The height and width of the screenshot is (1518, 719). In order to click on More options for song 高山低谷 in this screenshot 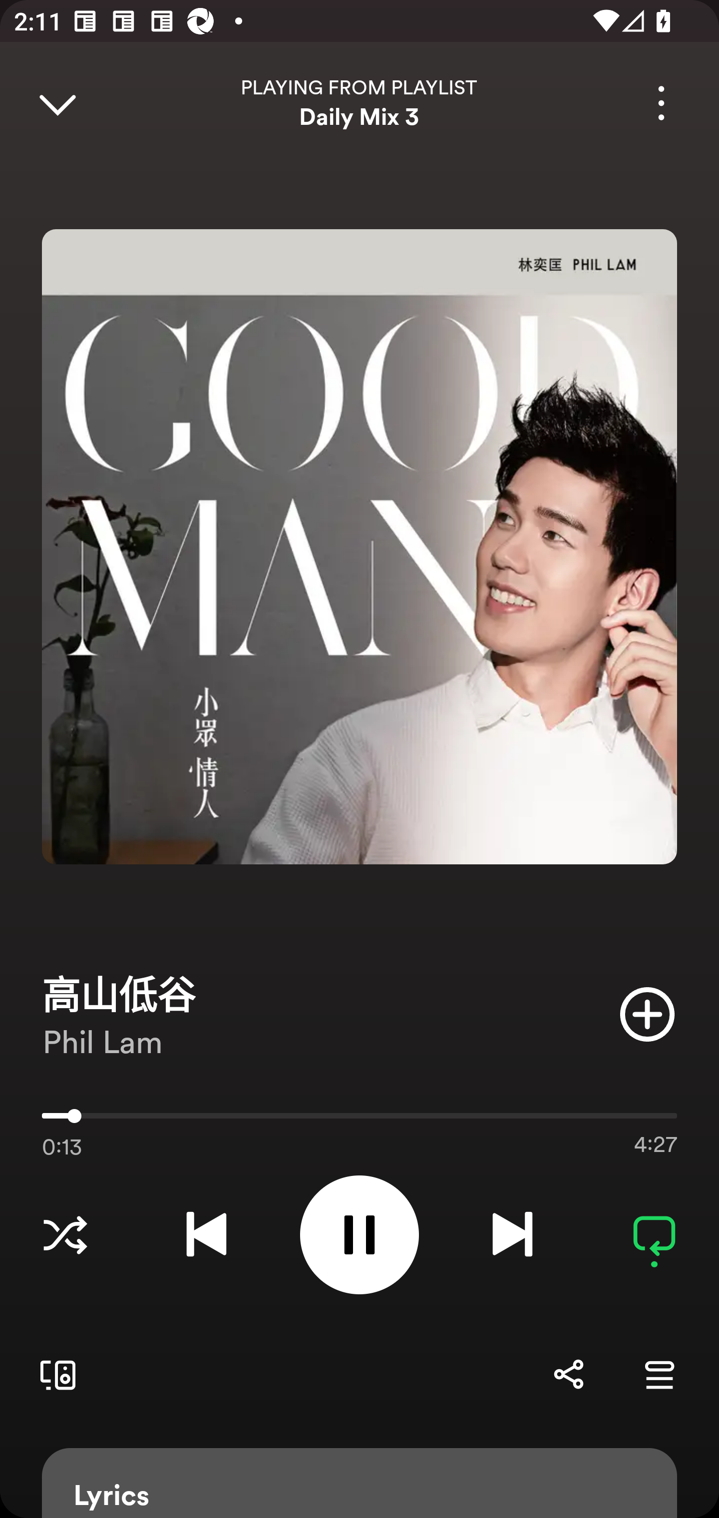, I will do `click(661, 103)`.